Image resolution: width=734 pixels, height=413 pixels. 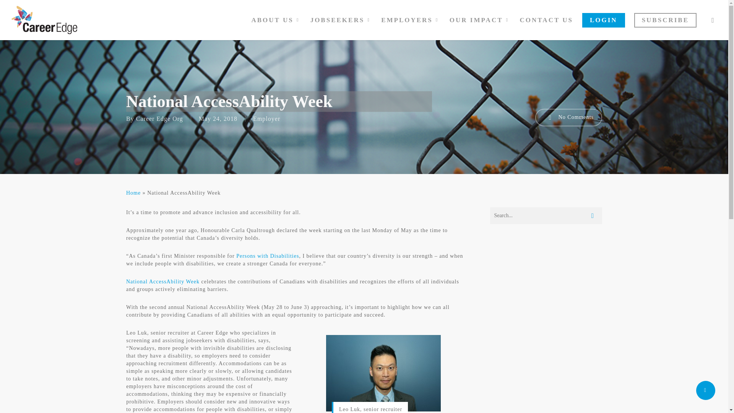 I want to click on SUBSCRIBE, so click(x=665, y=20).